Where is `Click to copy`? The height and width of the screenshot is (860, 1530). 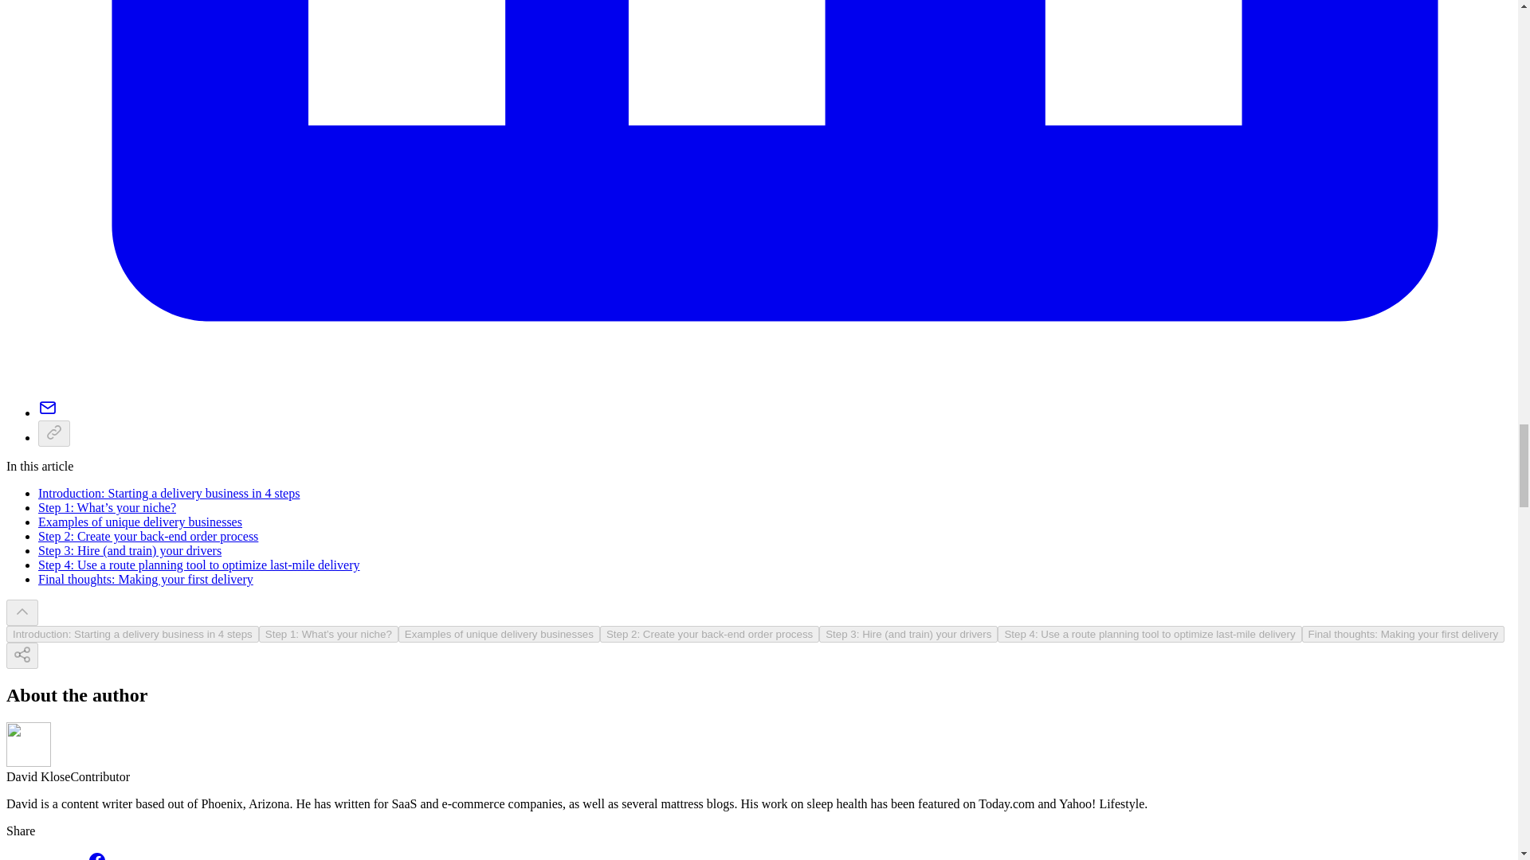
Click to copy is located at coordinates (54, 433).